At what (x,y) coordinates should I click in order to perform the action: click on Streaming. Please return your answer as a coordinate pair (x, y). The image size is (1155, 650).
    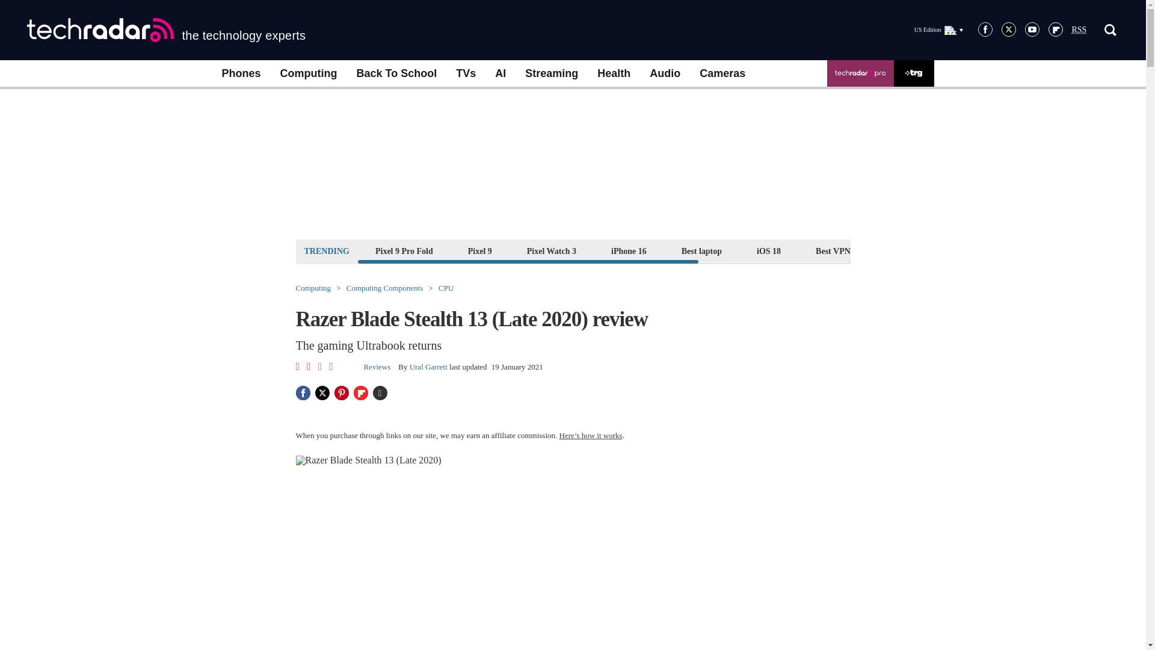
    Looking at the image, I should click on (551, 73).